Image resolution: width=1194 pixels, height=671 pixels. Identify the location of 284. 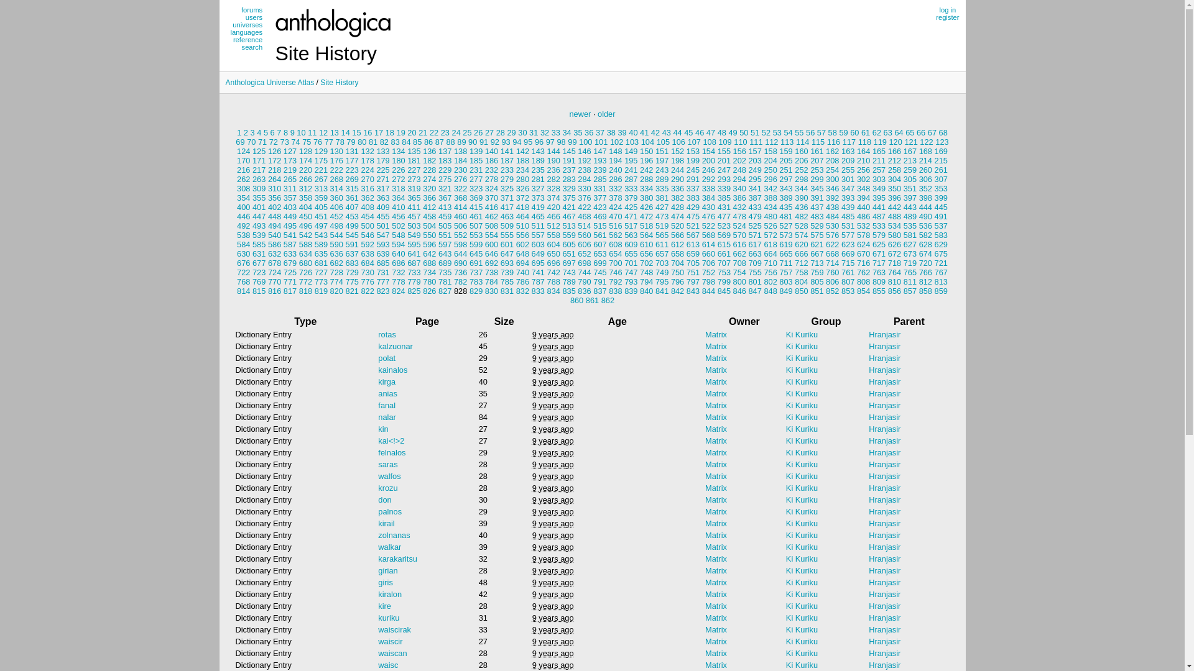
(585, 179).